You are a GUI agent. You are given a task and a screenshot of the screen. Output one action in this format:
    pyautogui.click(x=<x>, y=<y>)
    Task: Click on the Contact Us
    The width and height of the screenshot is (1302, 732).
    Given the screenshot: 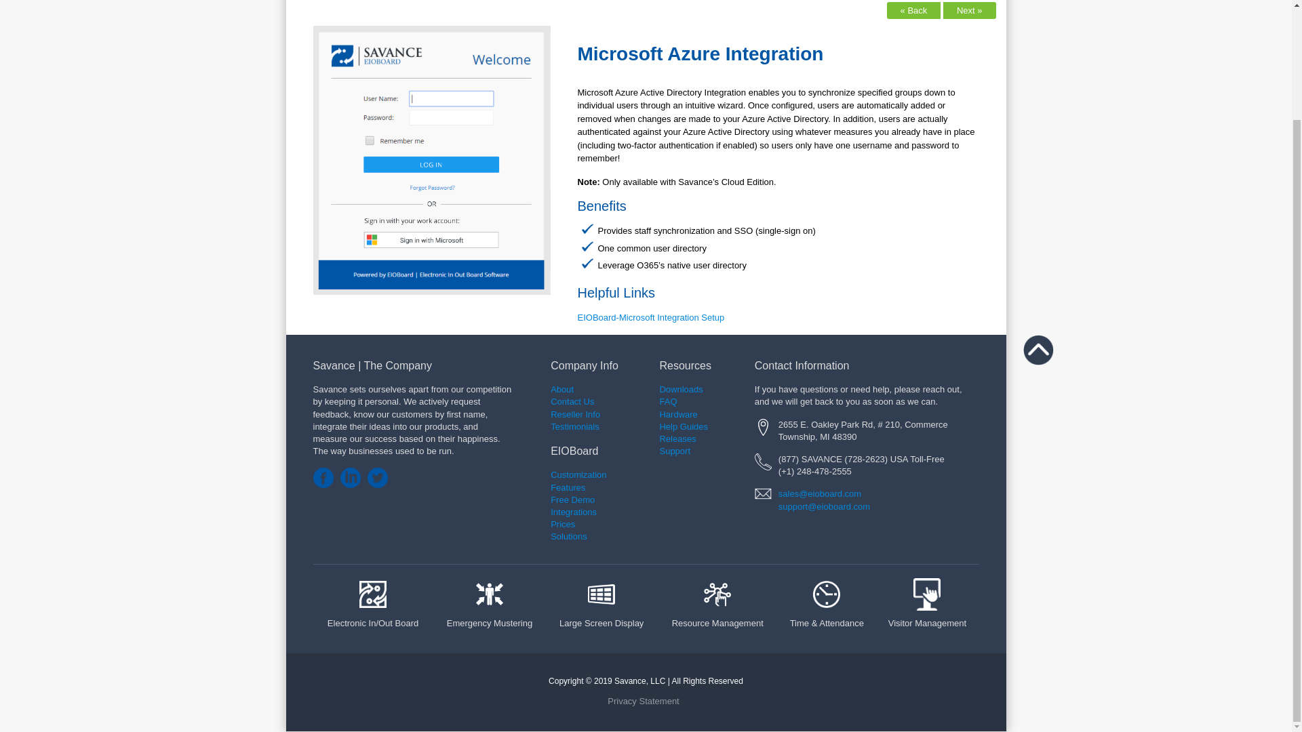 What is the action you would take?
    pyautogui.click(x=572, y=401)
    